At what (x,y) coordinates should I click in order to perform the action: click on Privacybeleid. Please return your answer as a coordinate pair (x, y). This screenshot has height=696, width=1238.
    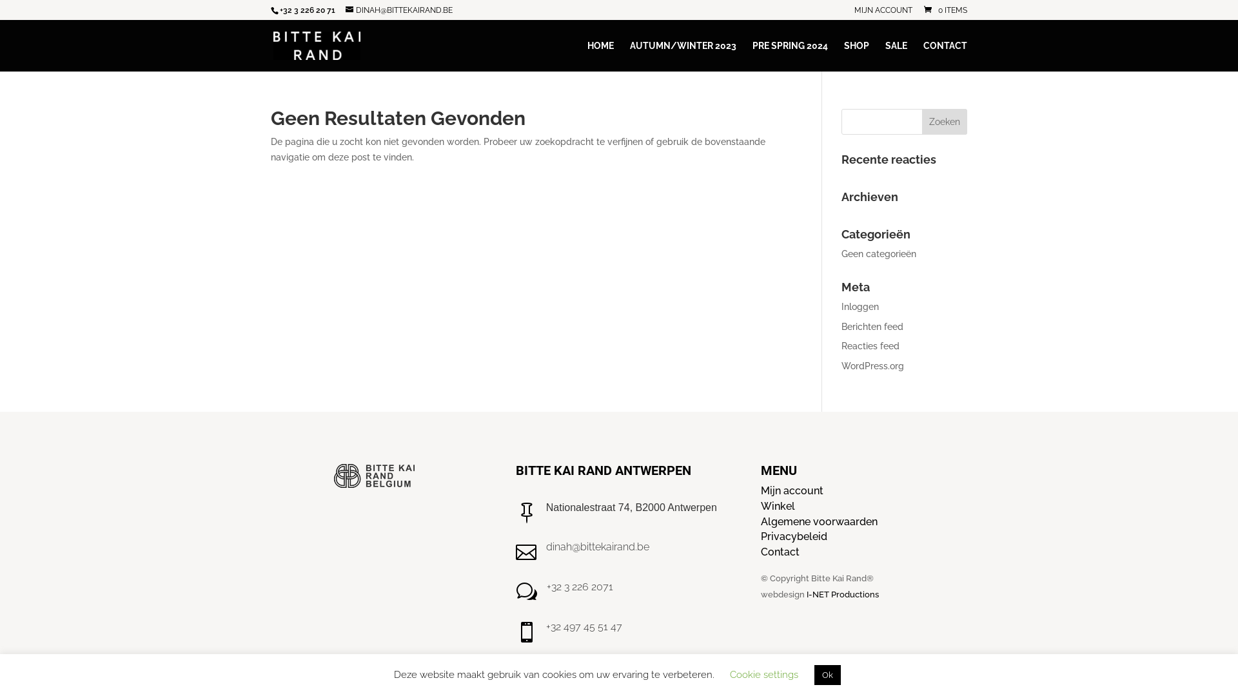
    Looking at the image, I should click on (794, 536).